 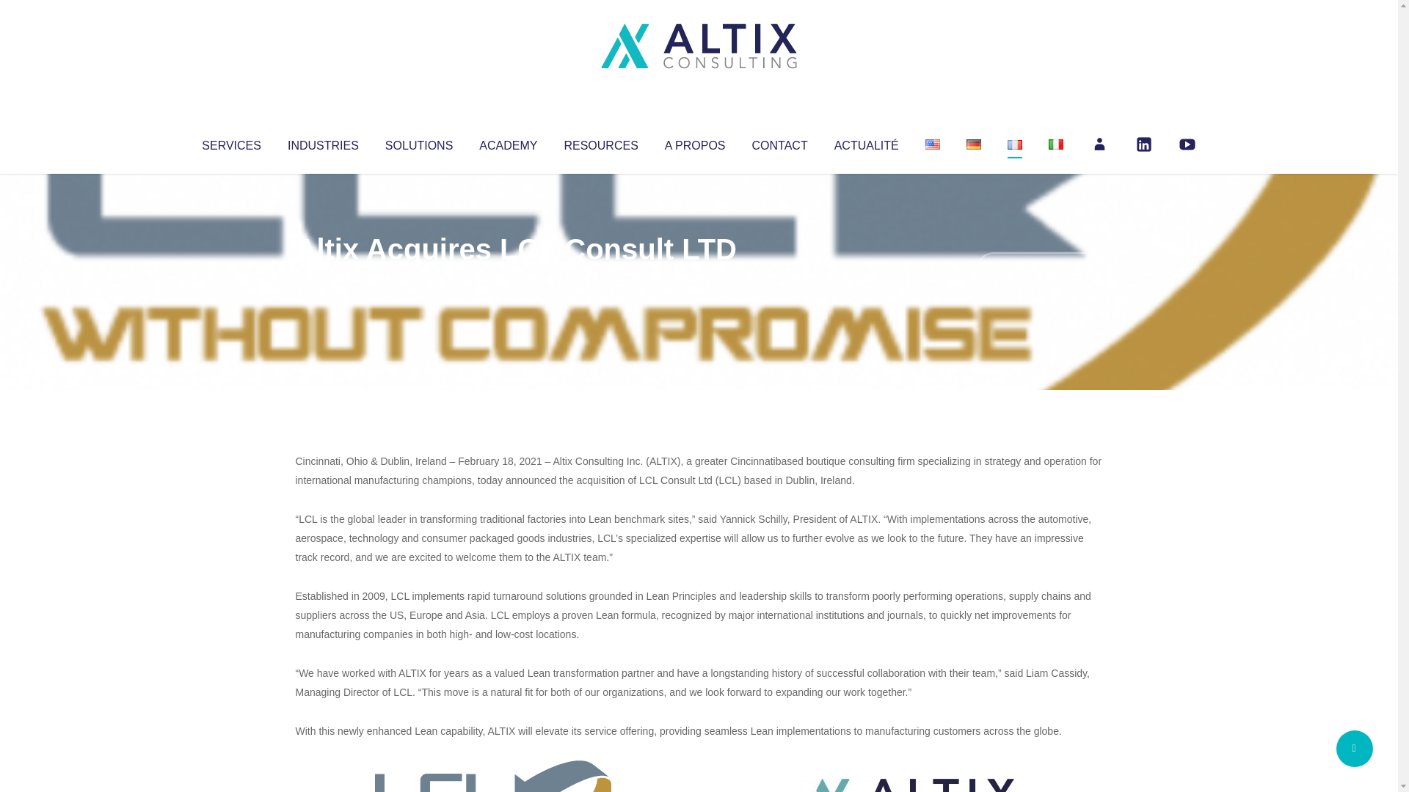 What do you see at coordinates (323, 142) in the screenshot?
I see `INDUSTRIES` at bounding box center [323, 142].